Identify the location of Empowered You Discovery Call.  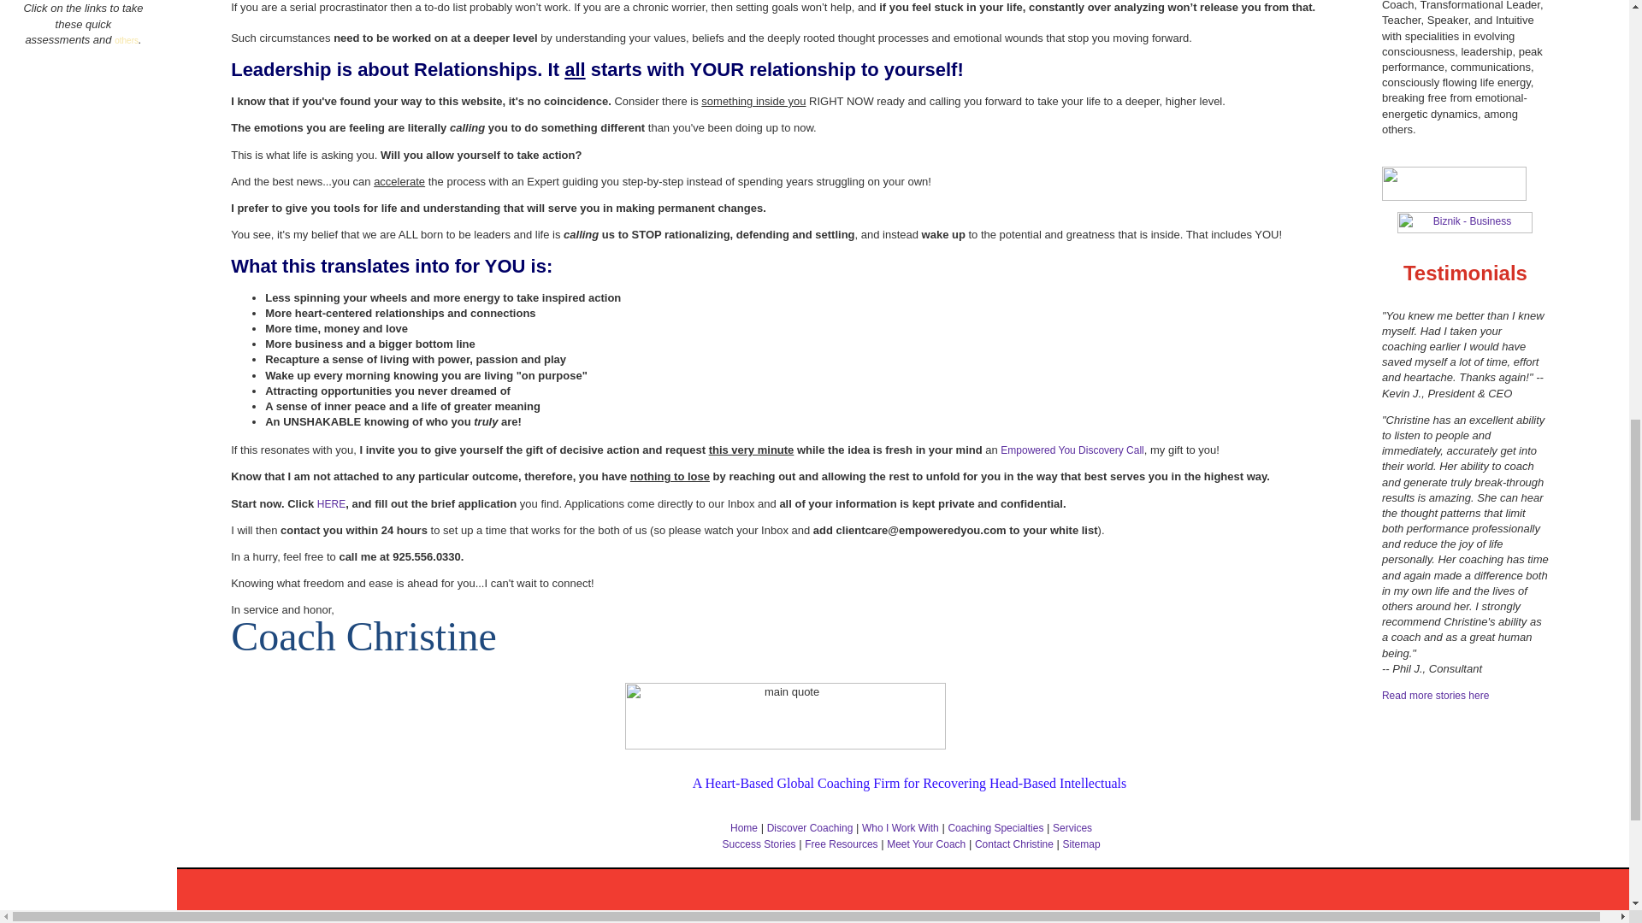
(1071, 450).